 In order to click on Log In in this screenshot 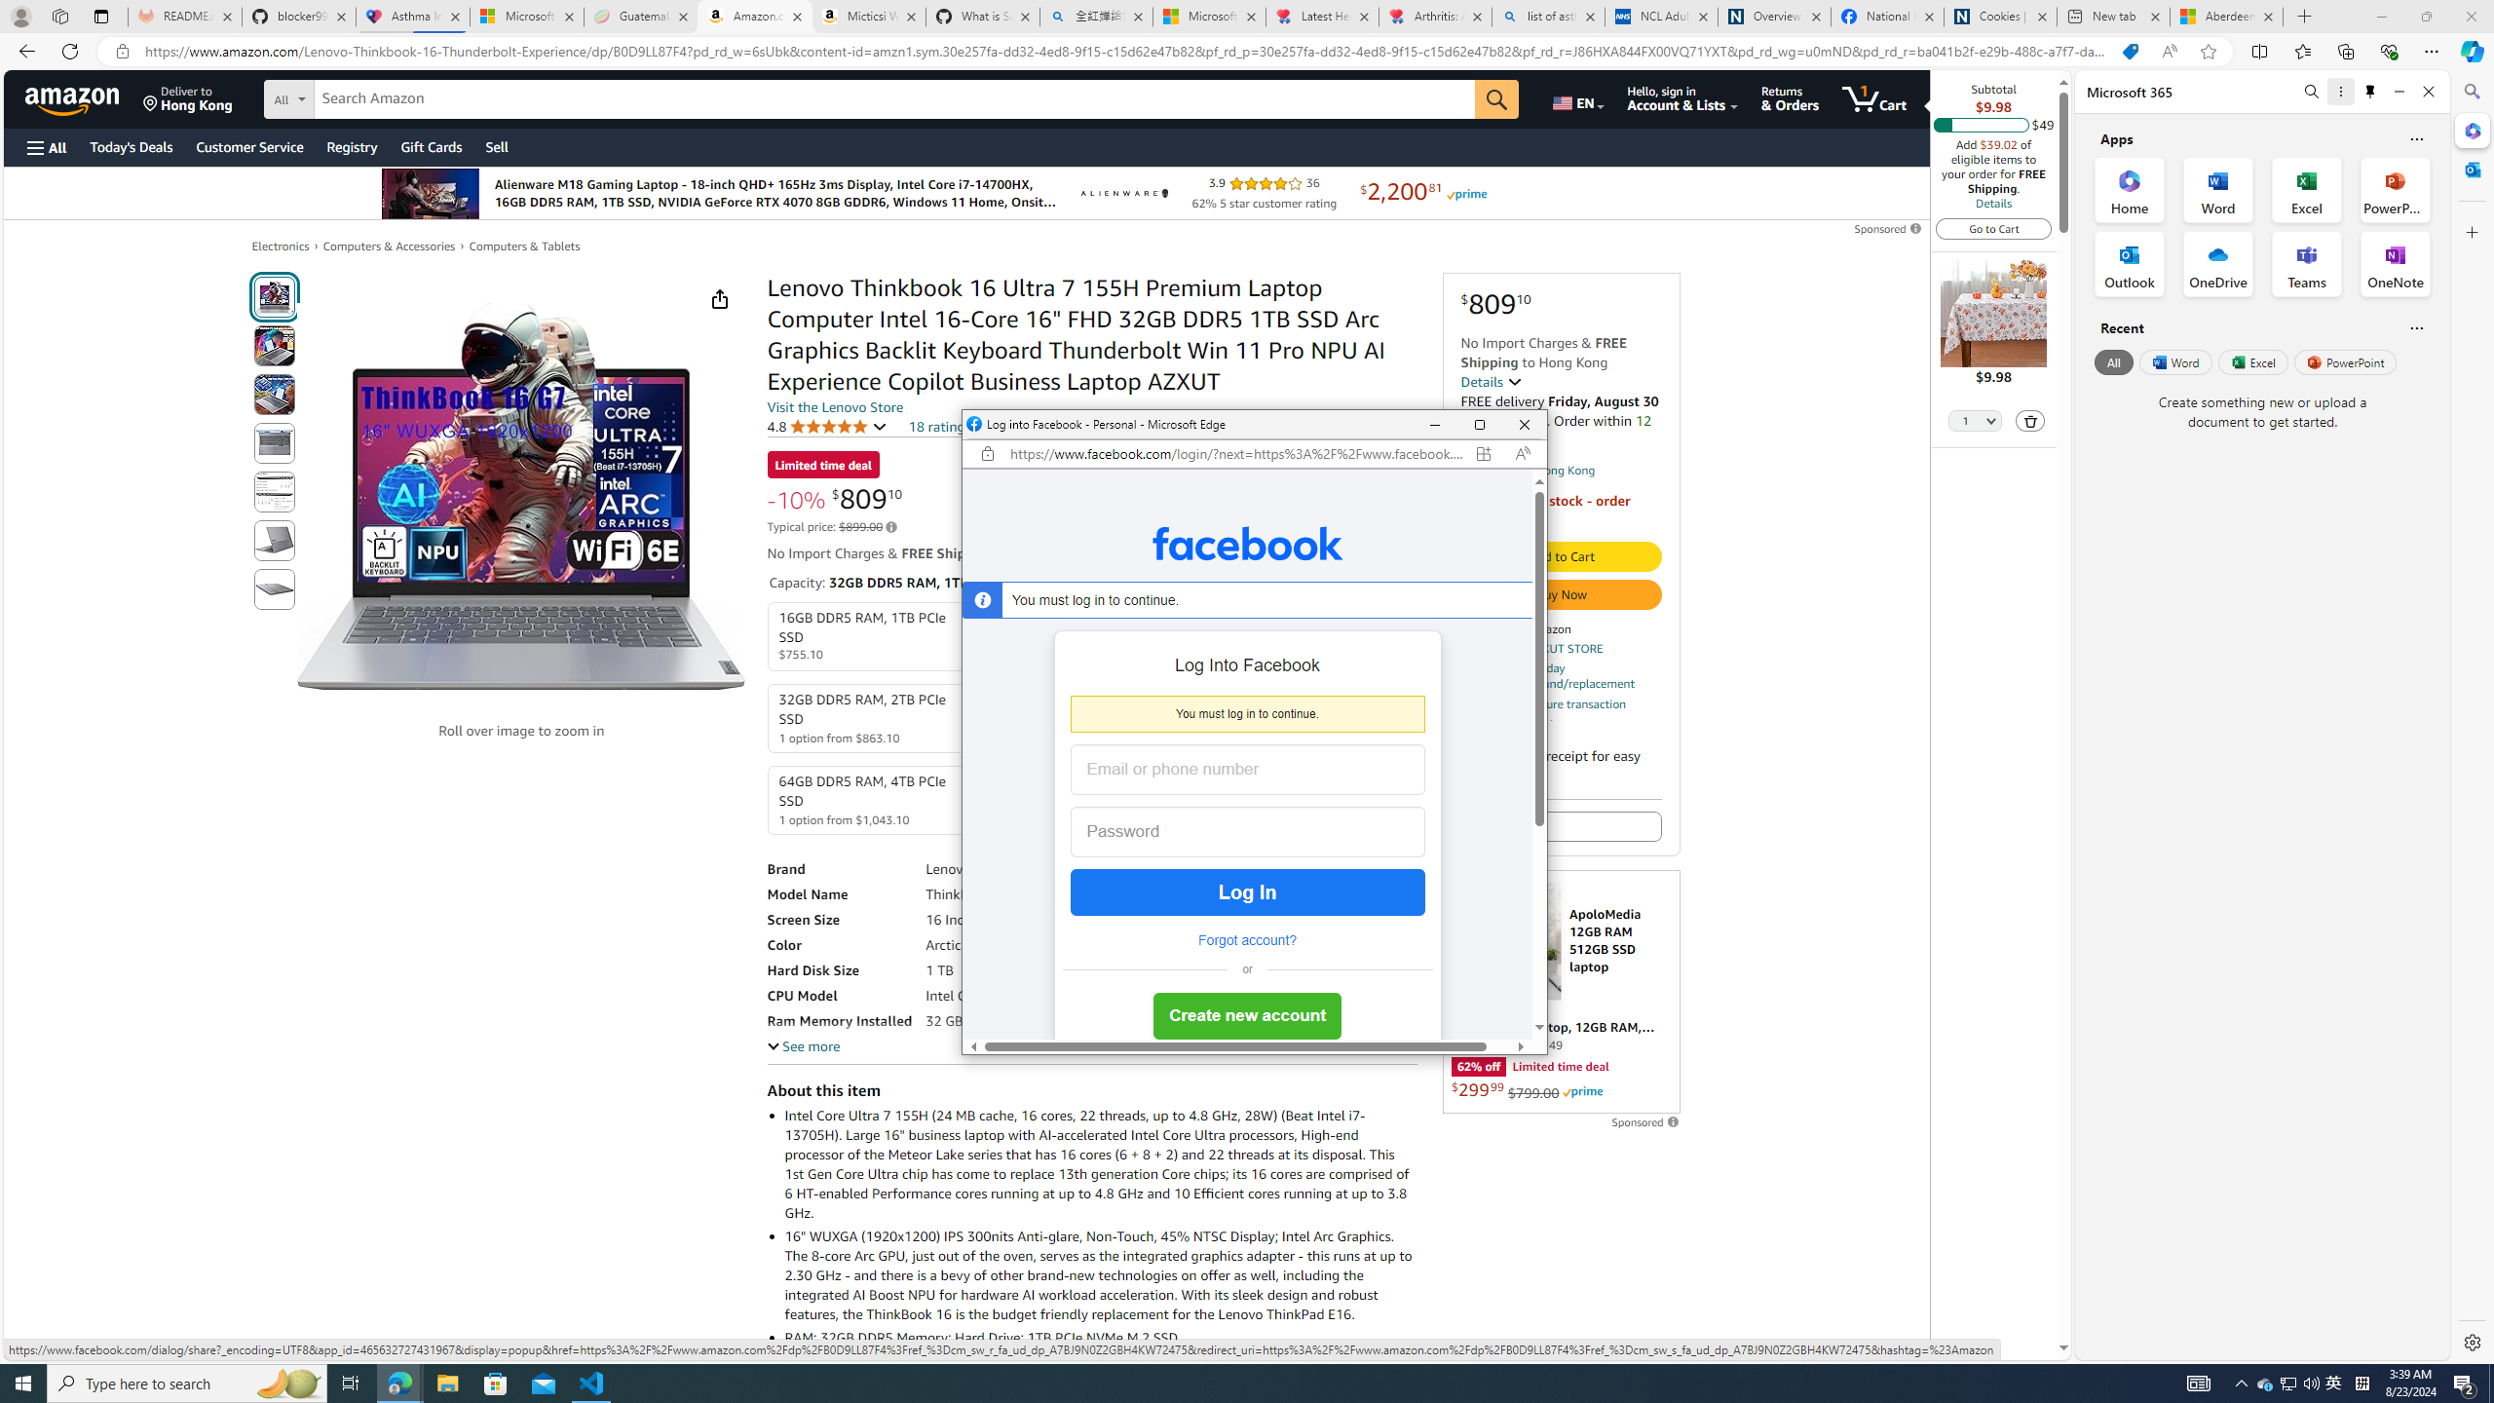, I will do `click(1247, 892)`.